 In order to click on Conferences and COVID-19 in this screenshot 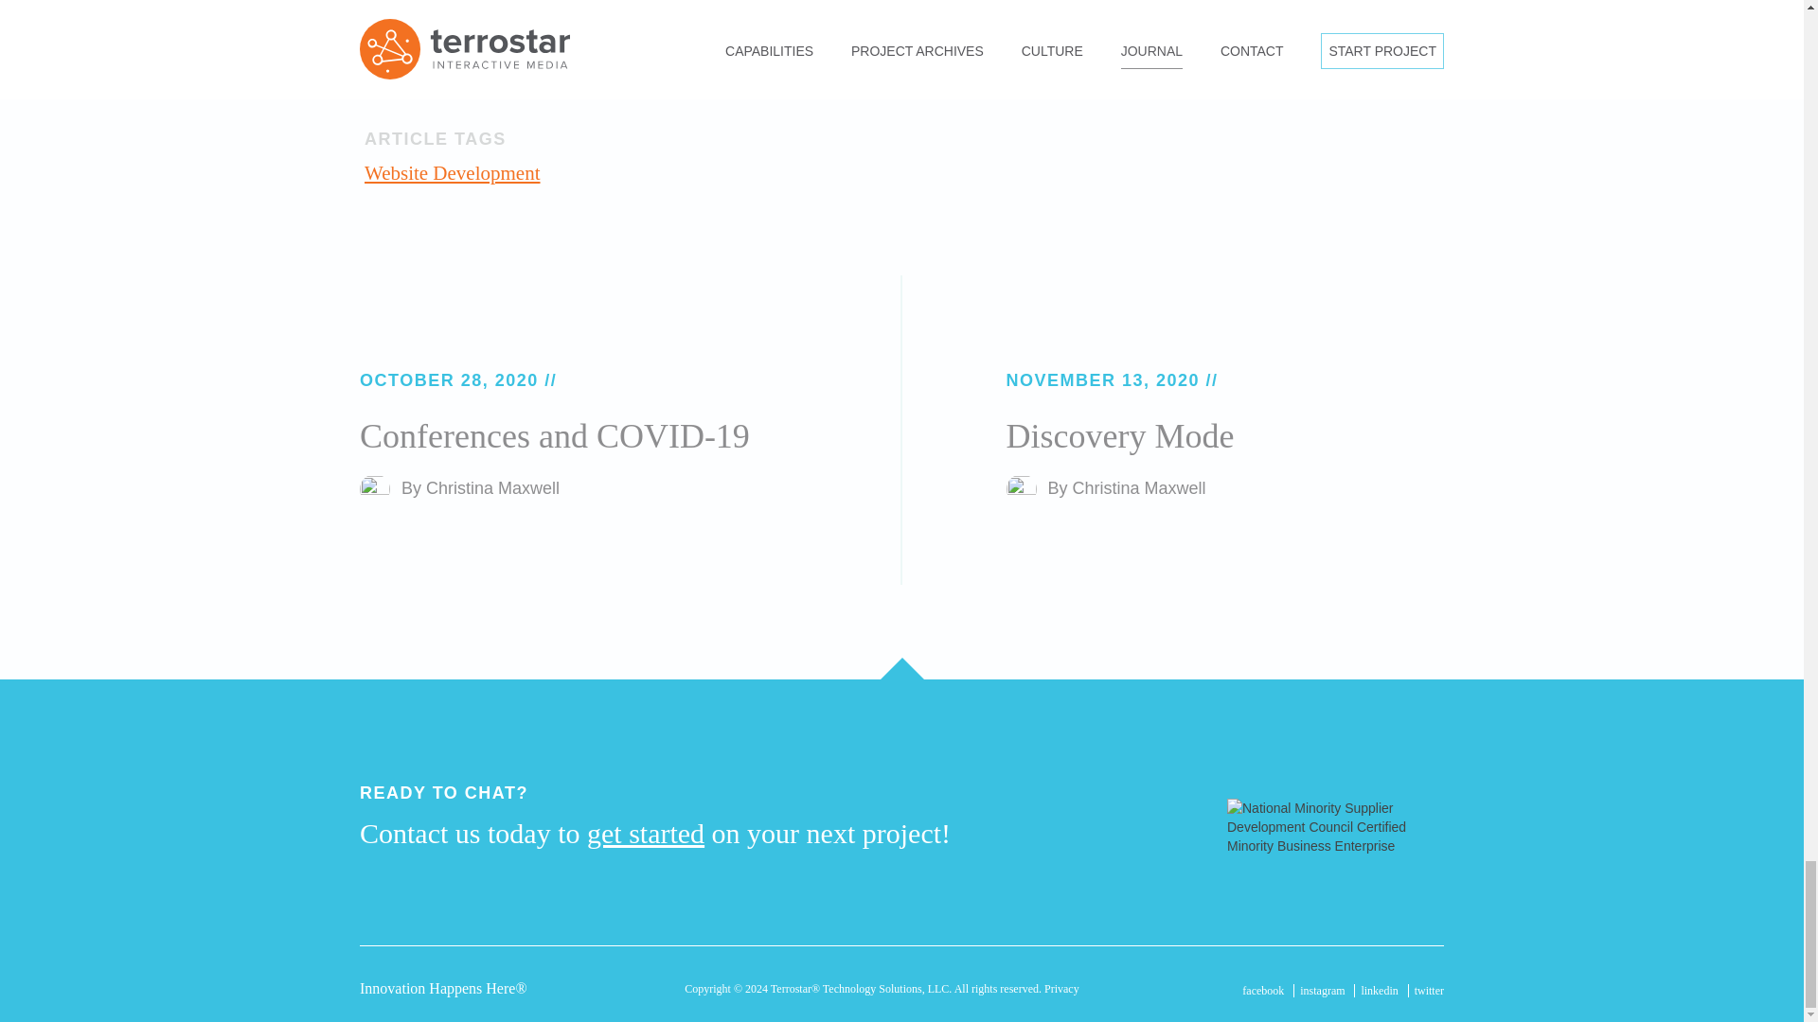, I will do `click(555, 435)`.